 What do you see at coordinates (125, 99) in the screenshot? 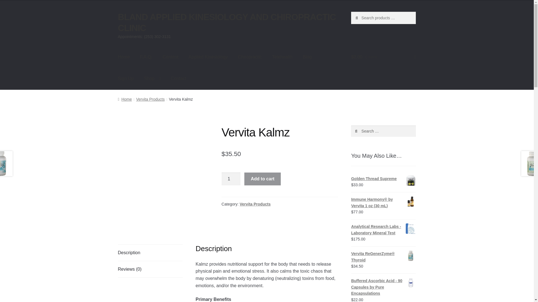
I see `Home` at bounding box center [125, 99].